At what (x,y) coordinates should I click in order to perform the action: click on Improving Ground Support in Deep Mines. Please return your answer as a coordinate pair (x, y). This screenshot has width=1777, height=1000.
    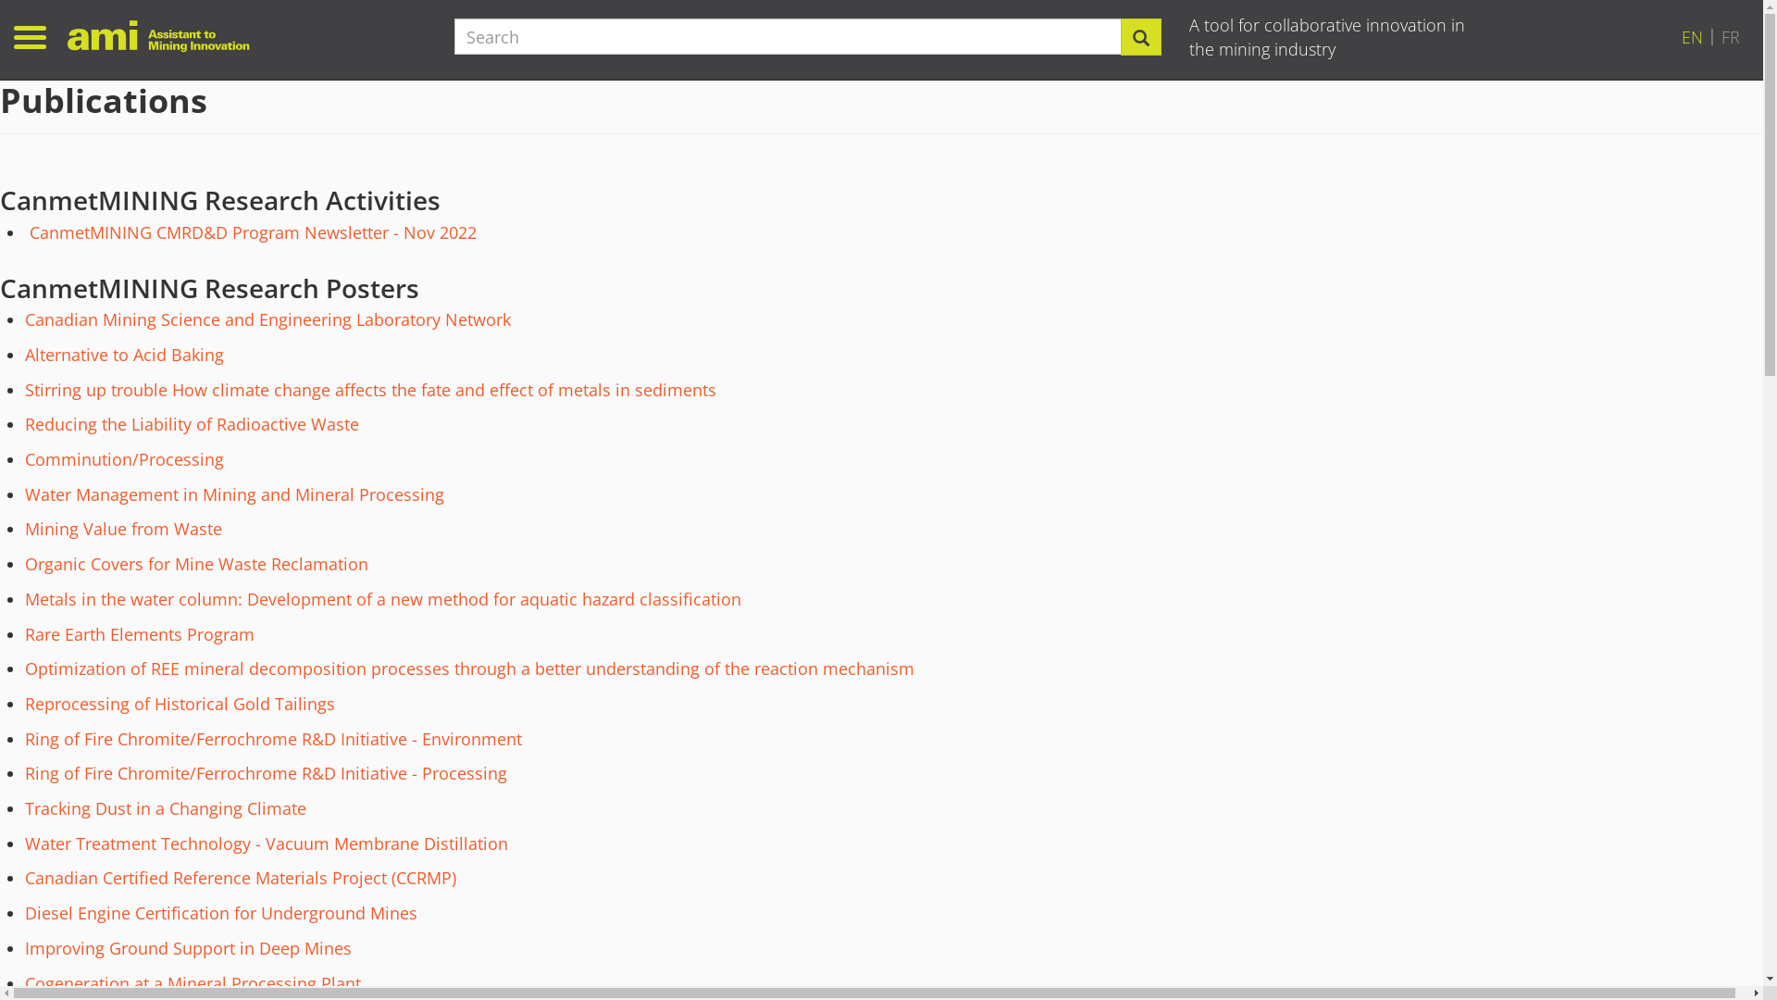
    Looking at the image, I should click on (189, 948).